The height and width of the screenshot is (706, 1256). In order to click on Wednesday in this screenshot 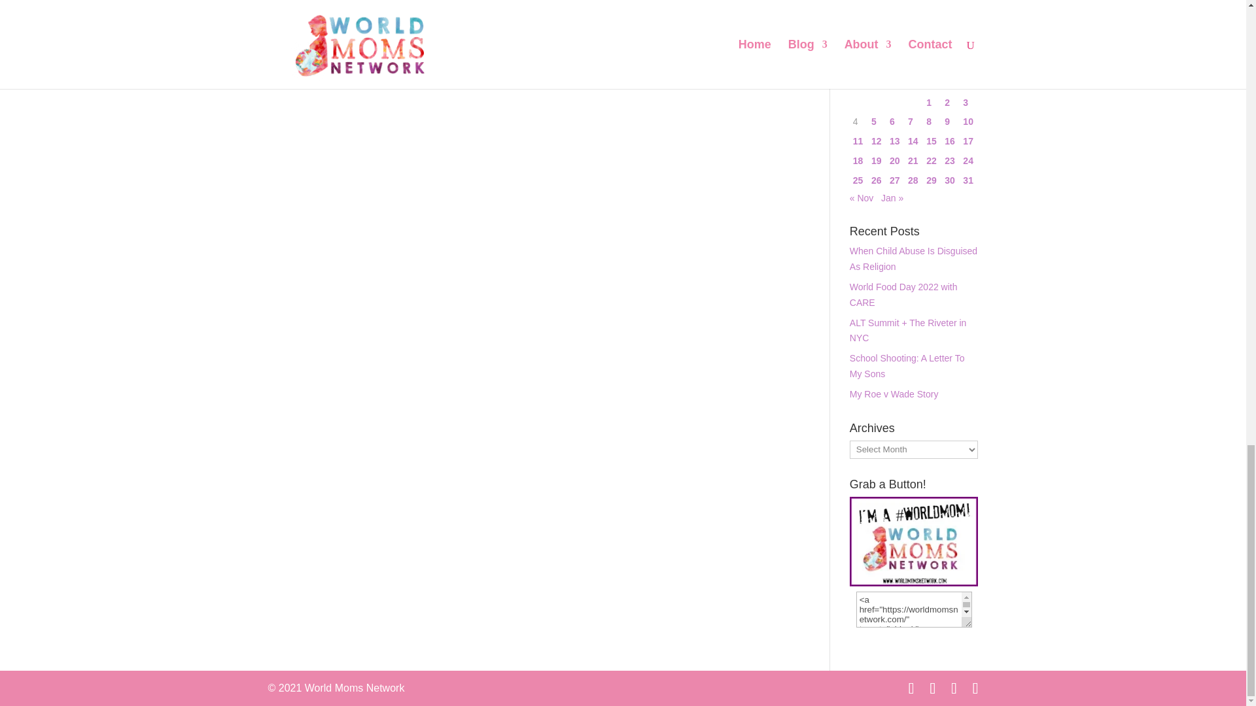, I will do `click(913, 84)`.